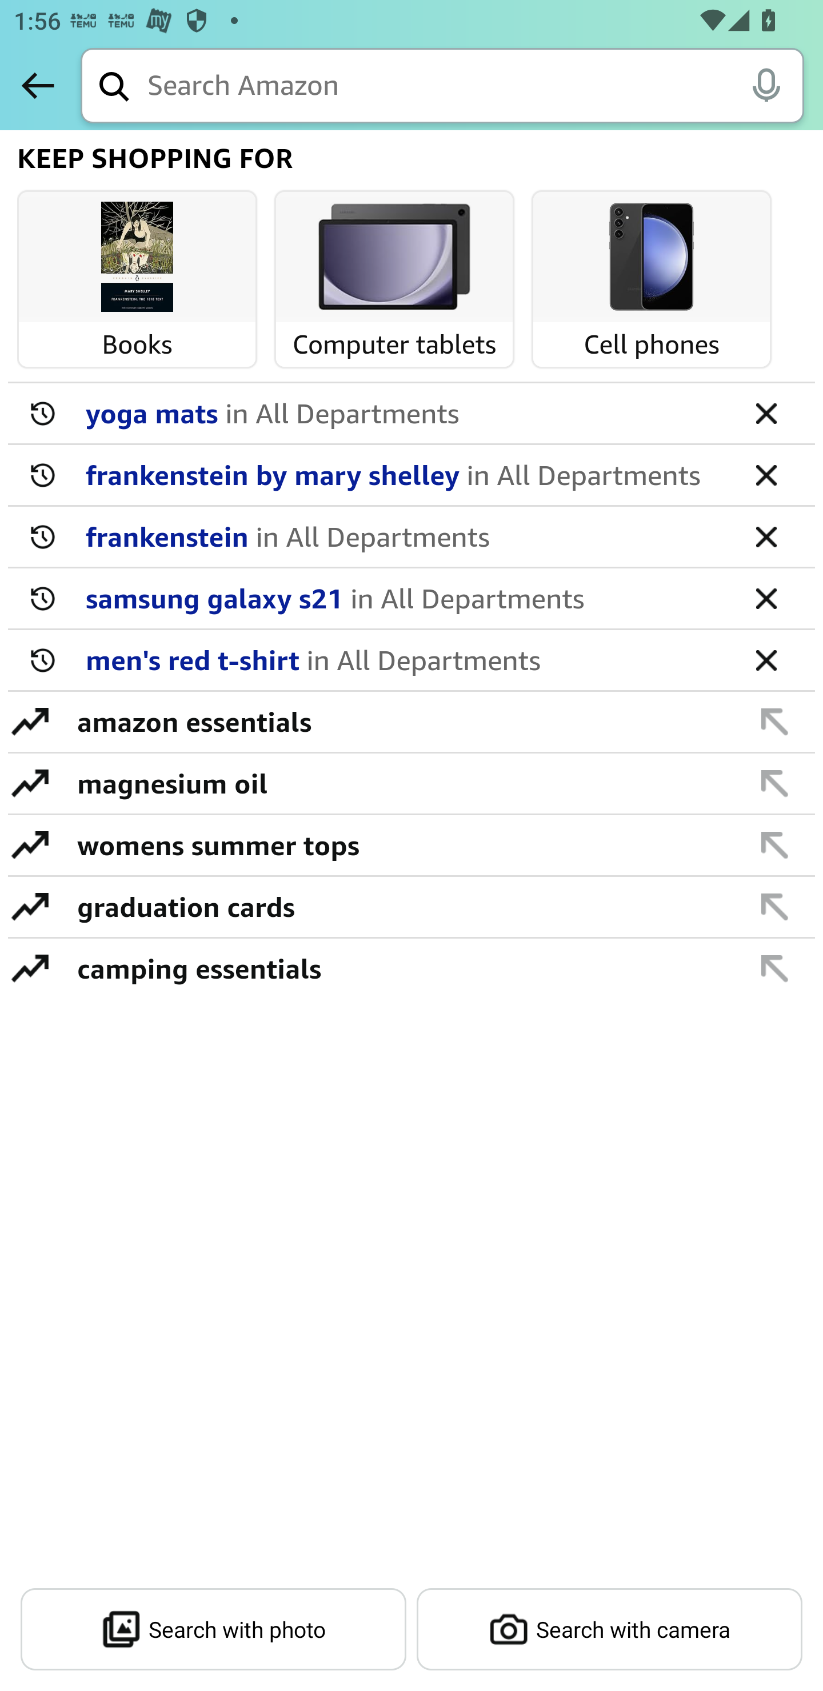 The image size is (823, 1691). What do you see at coordinates (766, 85) in the screenshot?
I see `Alexa` at bounding box center [766, 85].